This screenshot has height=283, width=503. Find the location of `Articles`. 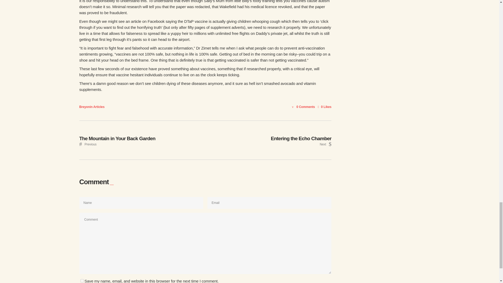

Articles is located at coordinates (268, 140).